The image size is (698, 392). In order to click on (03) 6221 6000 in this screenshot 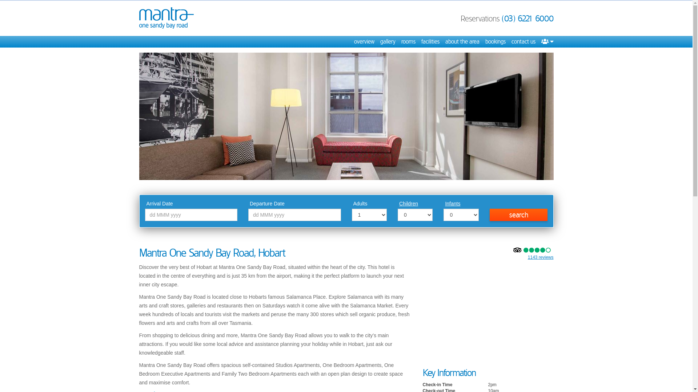, I will do `click(528, 19)`.